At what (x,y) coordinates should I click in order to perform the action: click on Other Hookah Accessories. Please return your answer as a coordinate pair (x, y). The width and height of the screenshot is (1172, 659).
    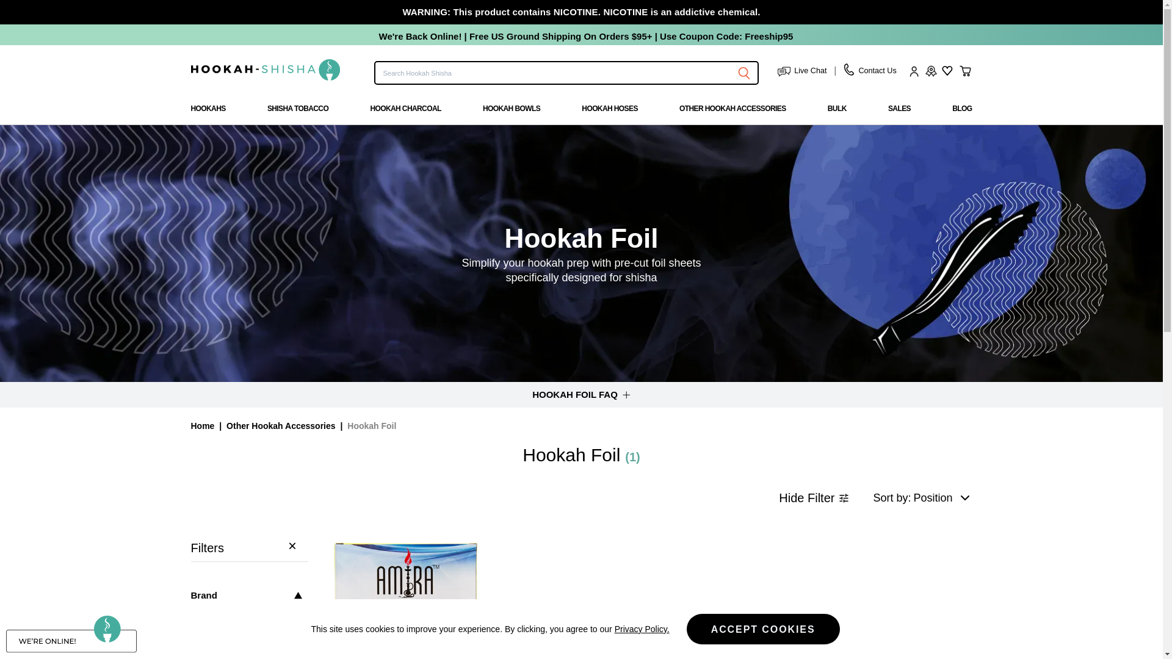
    Looking at the image, I should click on (733, 113).